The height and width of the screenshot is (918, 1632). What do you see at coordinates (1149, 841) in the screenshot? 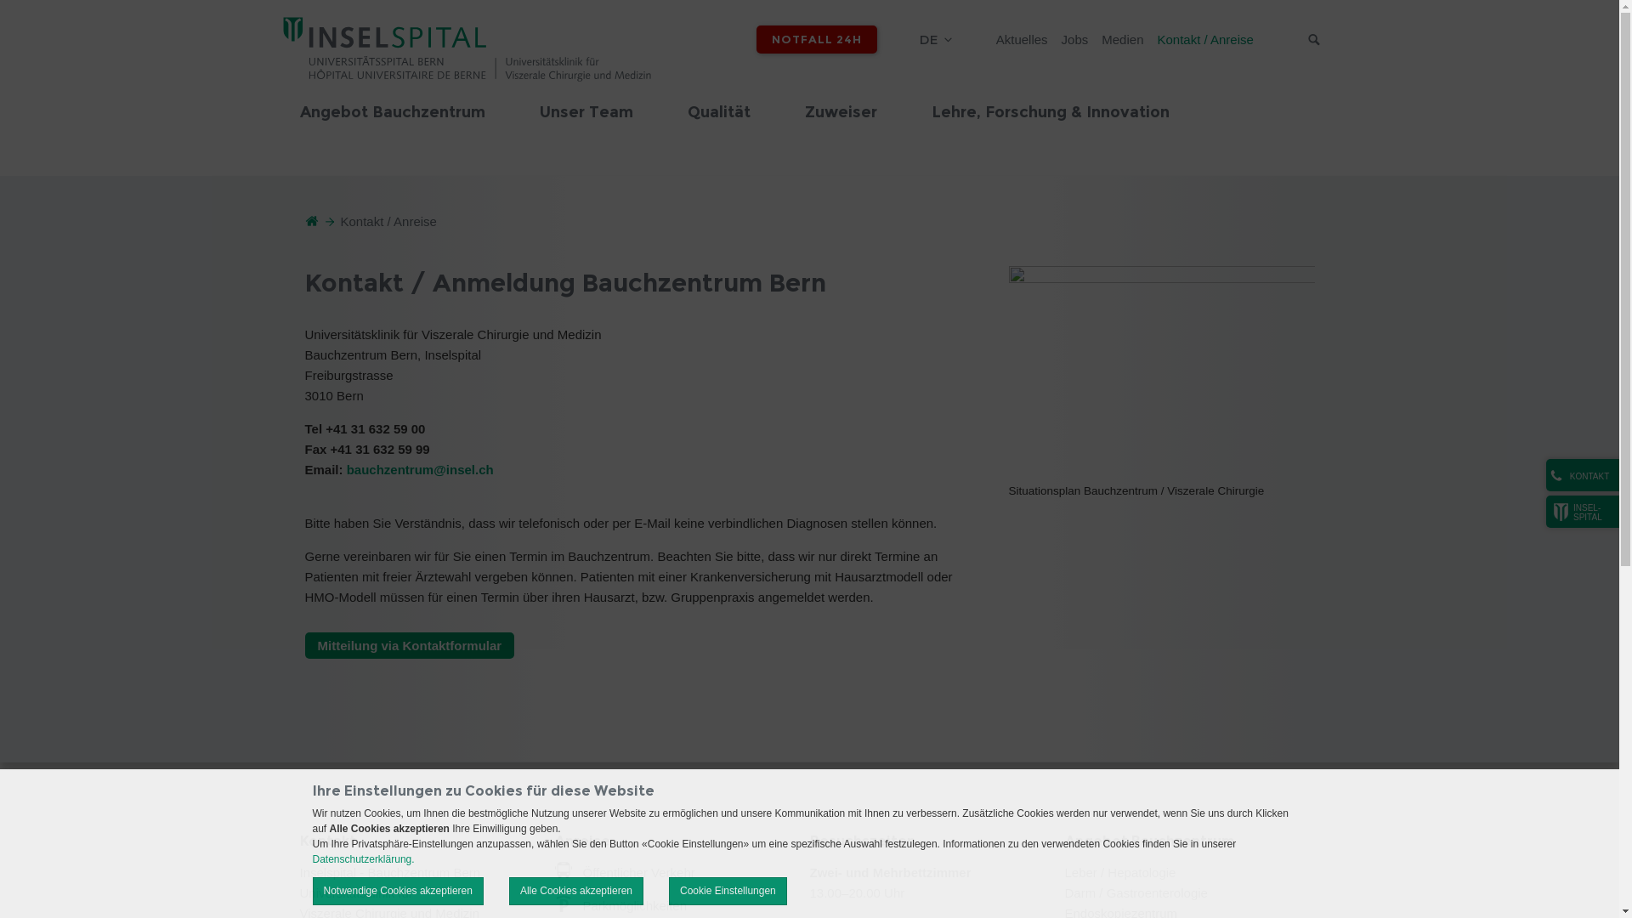
I see `Angebot Bauchzentrum` at bounding box center [1149, 841].